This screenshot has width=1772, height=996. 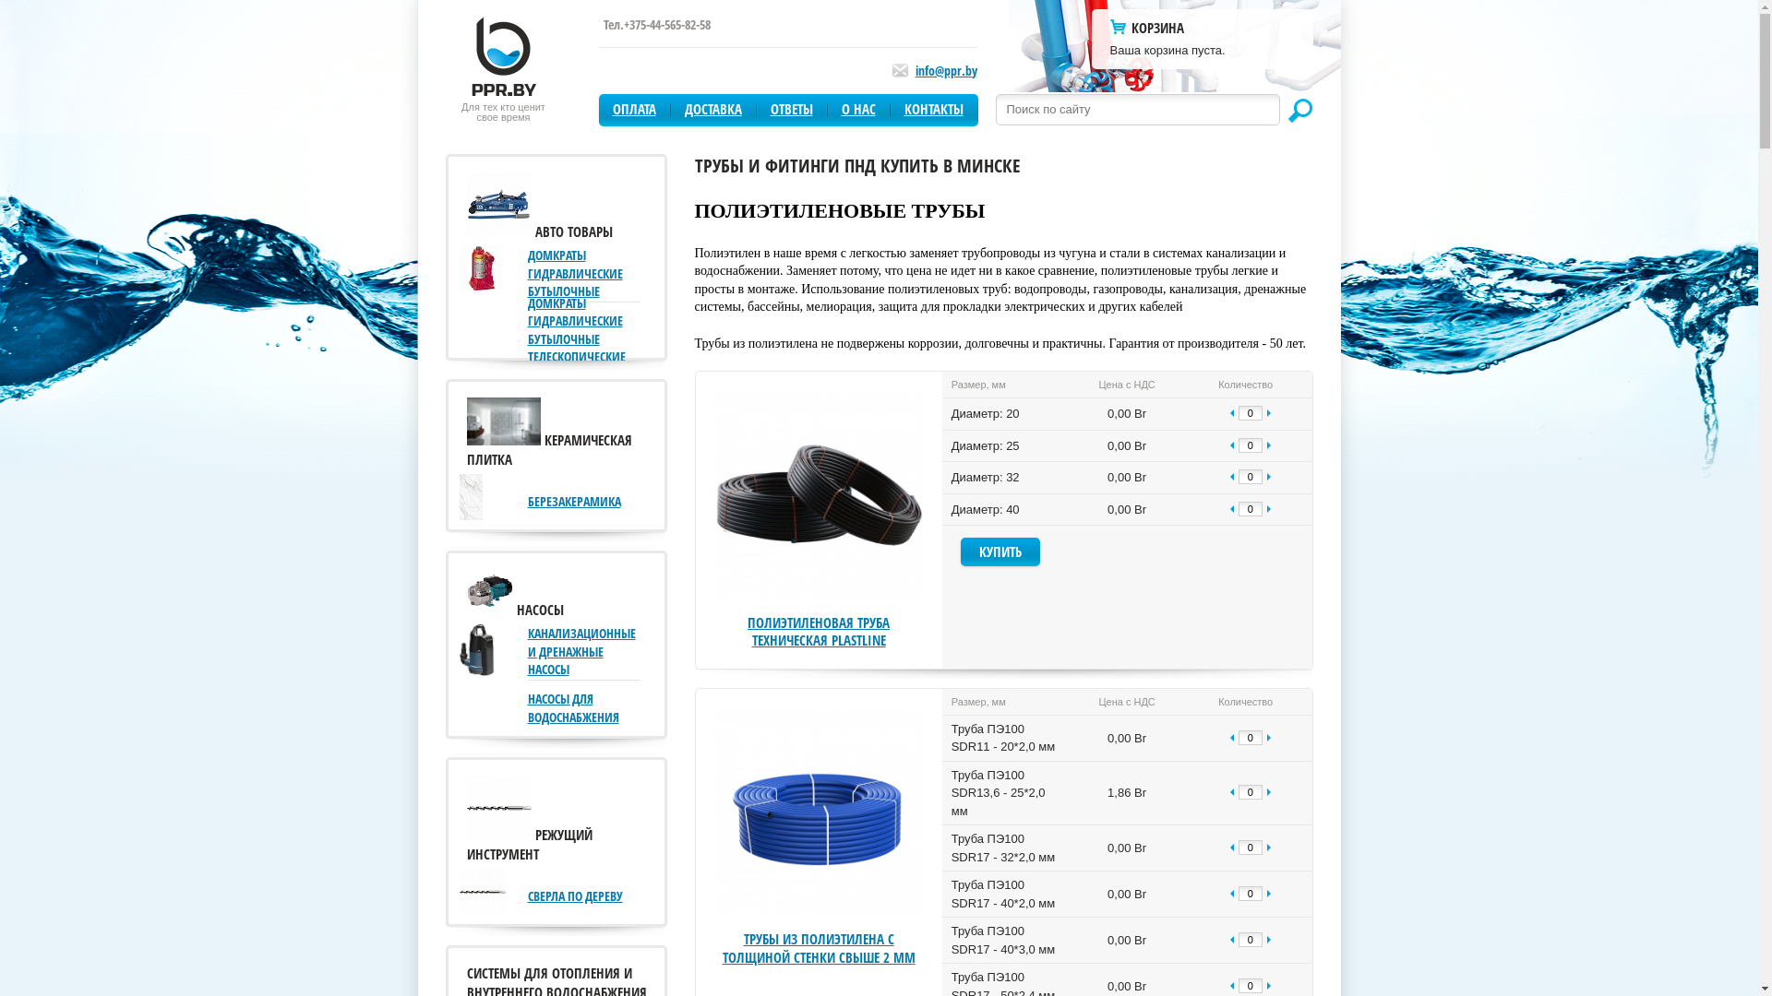 What do you see at coordinates (1269, 895) in the screenshot?
I see `+` at bounding box center [1269, 895].